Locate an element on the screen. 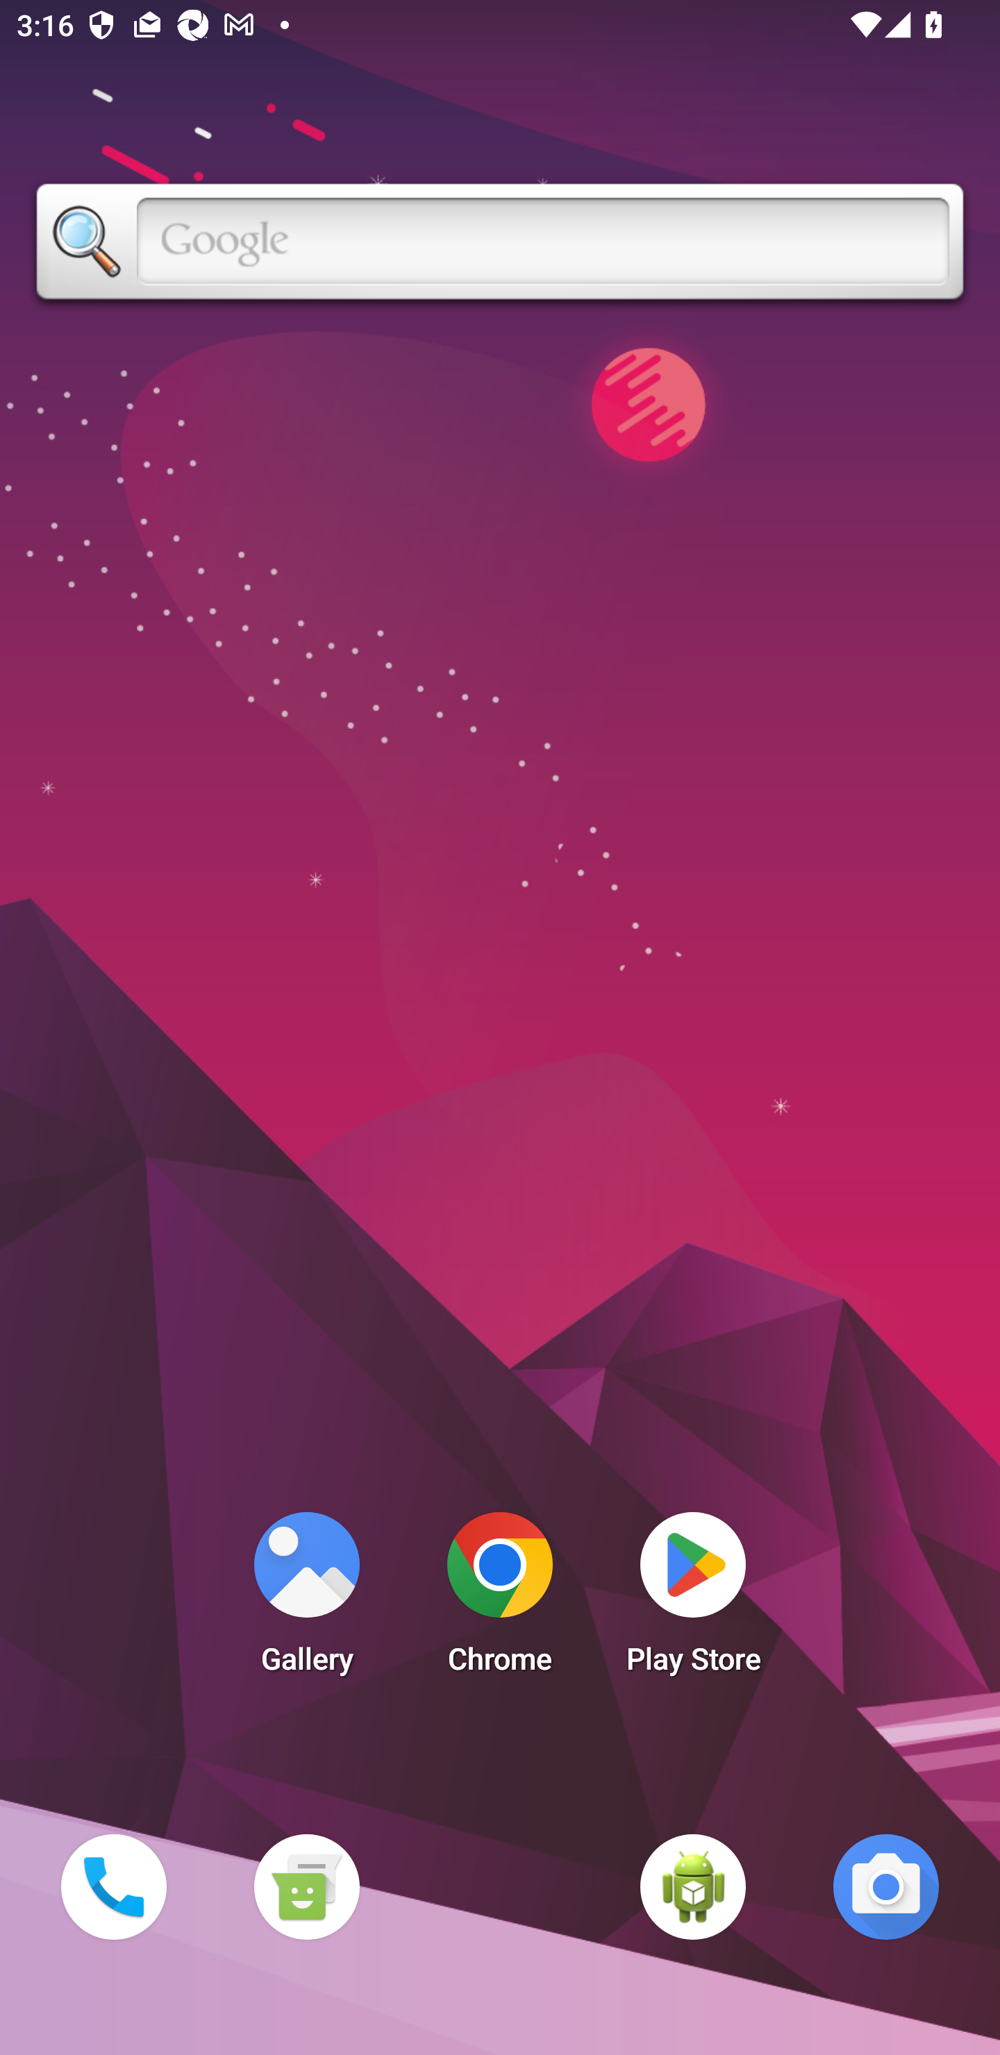 The width and height of the screenshot is (1000, 2055). Play Store is located at coordinates (693, 1600).